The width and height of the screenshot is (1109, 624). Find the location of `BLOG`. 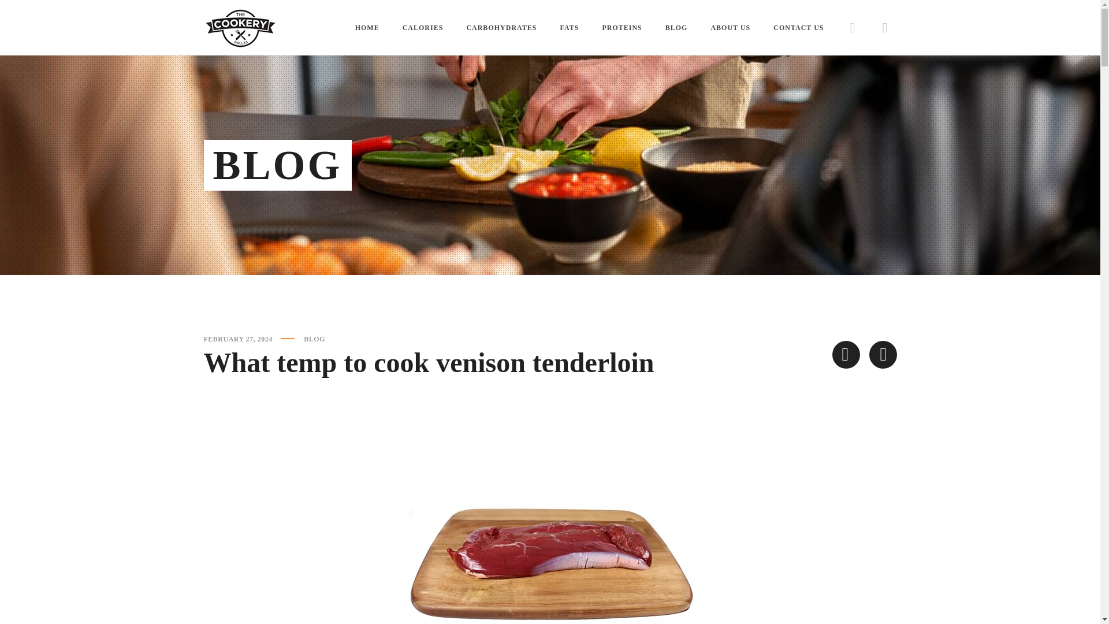

BLOG is located at coordinates (676, 28).